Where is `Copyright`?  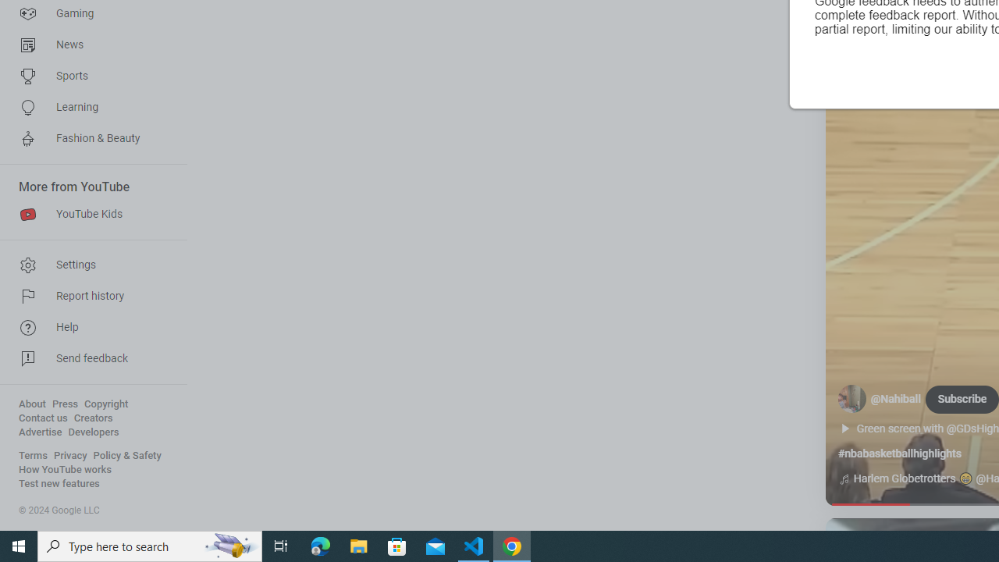
Copyright is located at coordinates (106, 404).